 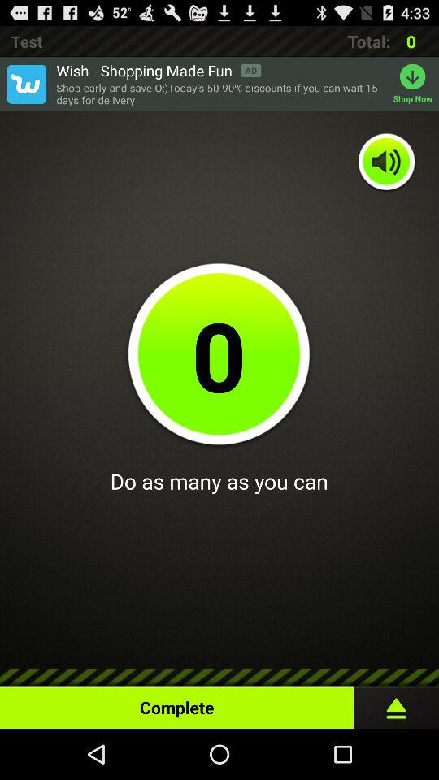 What do you see at coordinates (220, 94) in the screenshot?
I see `press icon next to the shop now icon` at bounding box center [220, 94].